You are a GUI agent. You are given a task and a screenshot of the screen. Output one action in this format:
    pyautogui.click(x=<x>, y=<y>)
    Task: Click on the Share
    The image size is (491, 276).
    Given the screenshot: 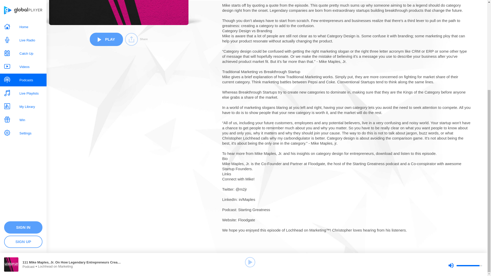 What is the action you would take?
    pyautogui.click(x=136, y=39)
    